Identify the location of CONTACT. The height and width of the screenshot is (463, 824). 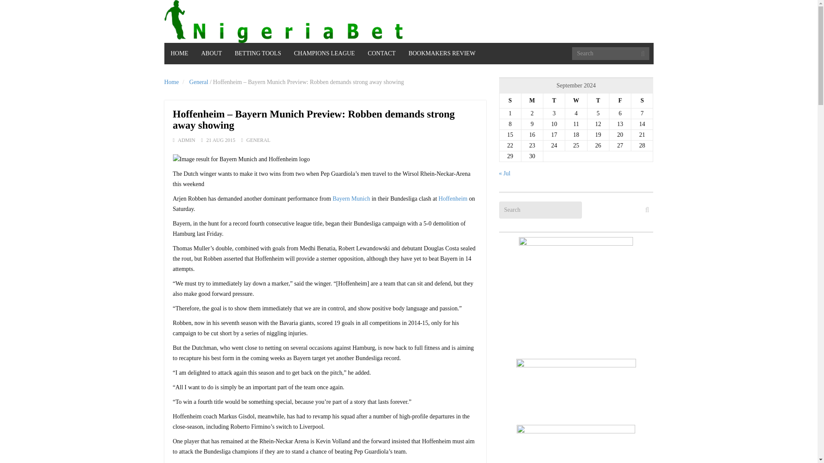
(382, 54).